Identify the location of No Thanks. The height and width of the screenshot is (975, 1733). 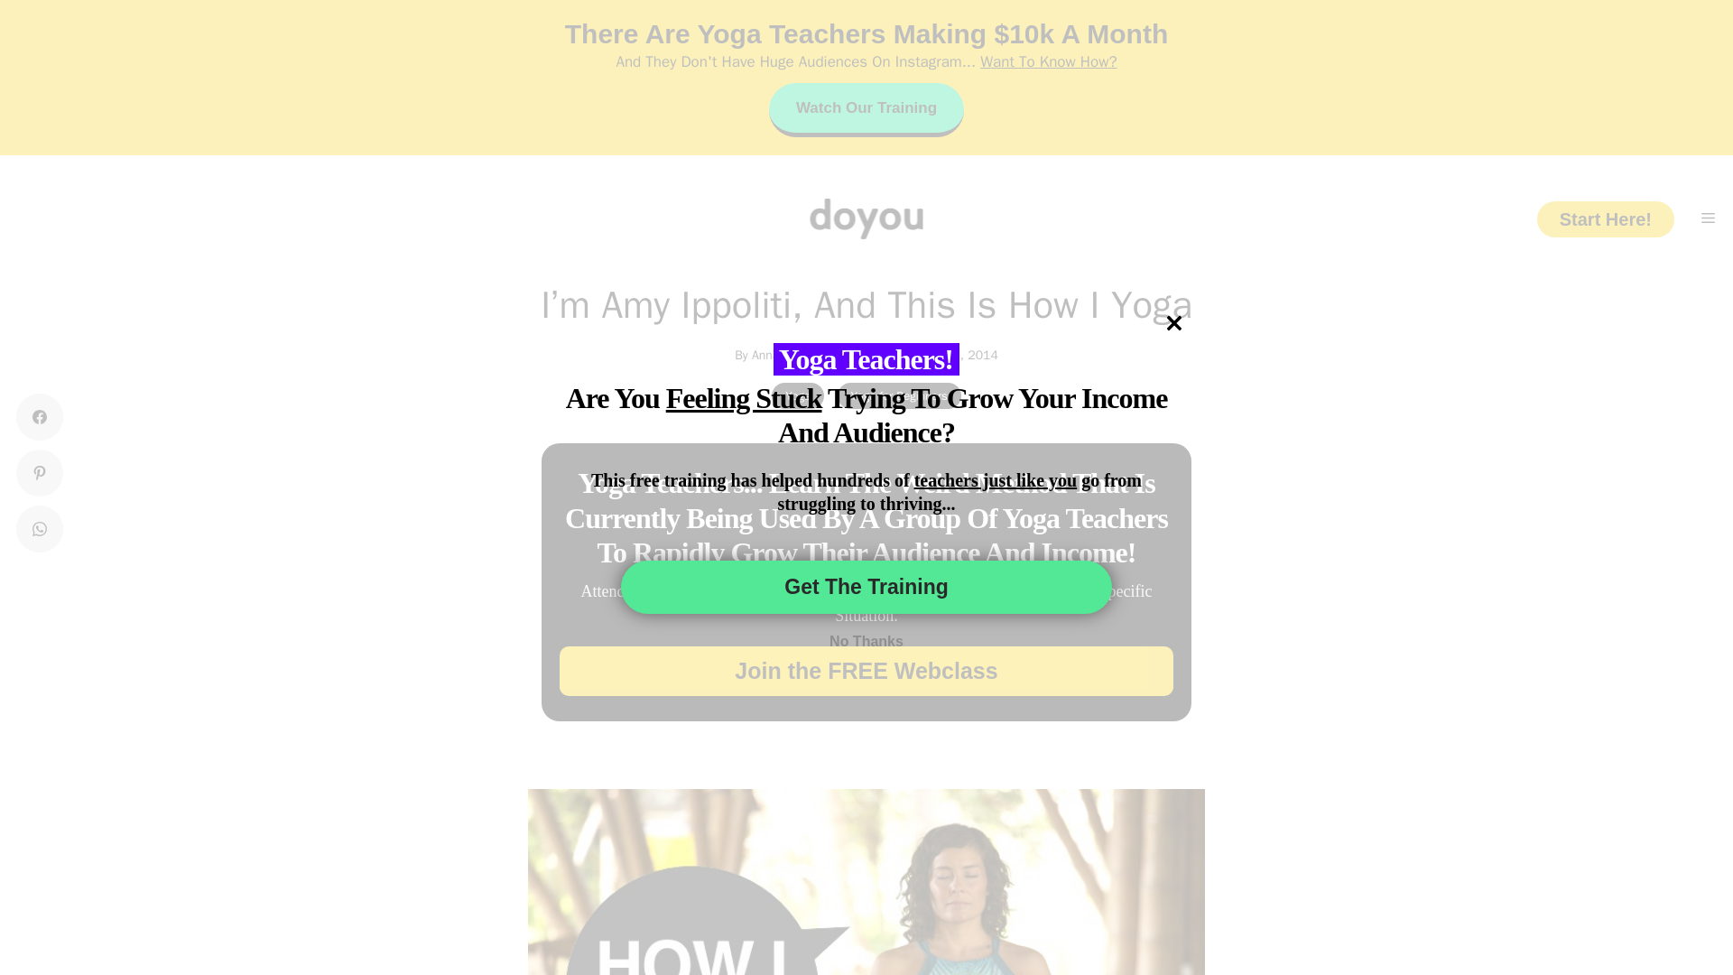
(866, 642).